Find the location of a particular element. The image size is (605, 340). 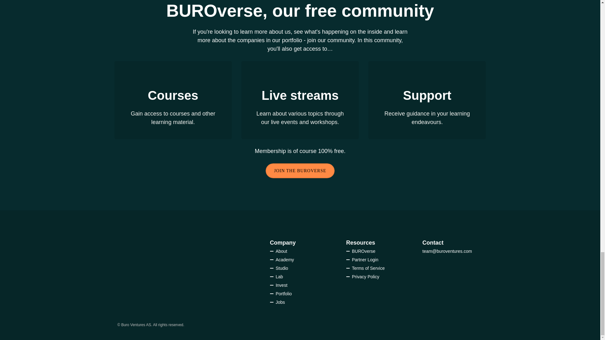

Lab is located at coordinates (279, 276).